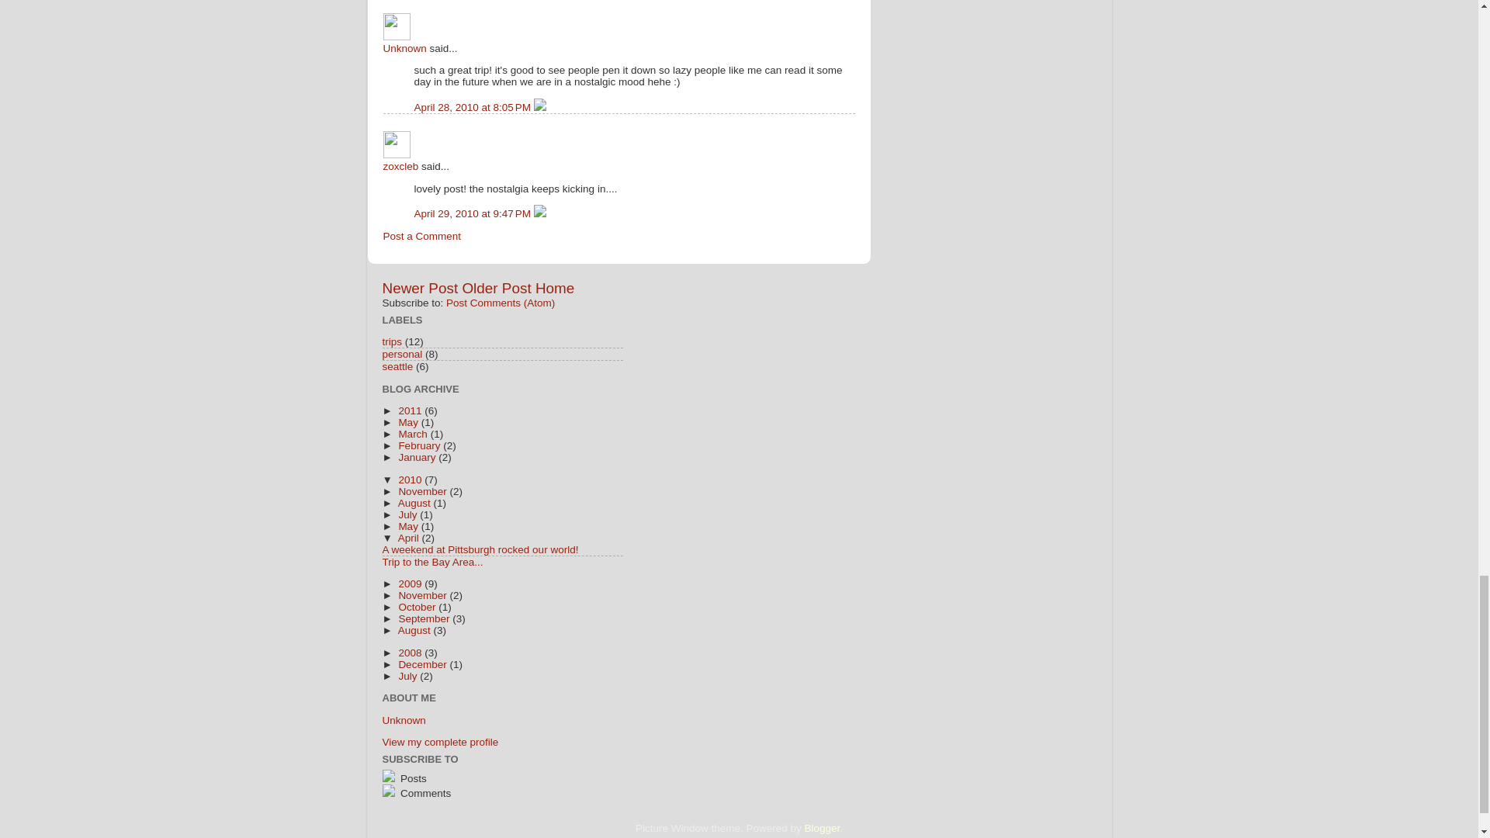  Describe the element at coordinates (391, 341) in the screenshot. I see `trips` at that location.